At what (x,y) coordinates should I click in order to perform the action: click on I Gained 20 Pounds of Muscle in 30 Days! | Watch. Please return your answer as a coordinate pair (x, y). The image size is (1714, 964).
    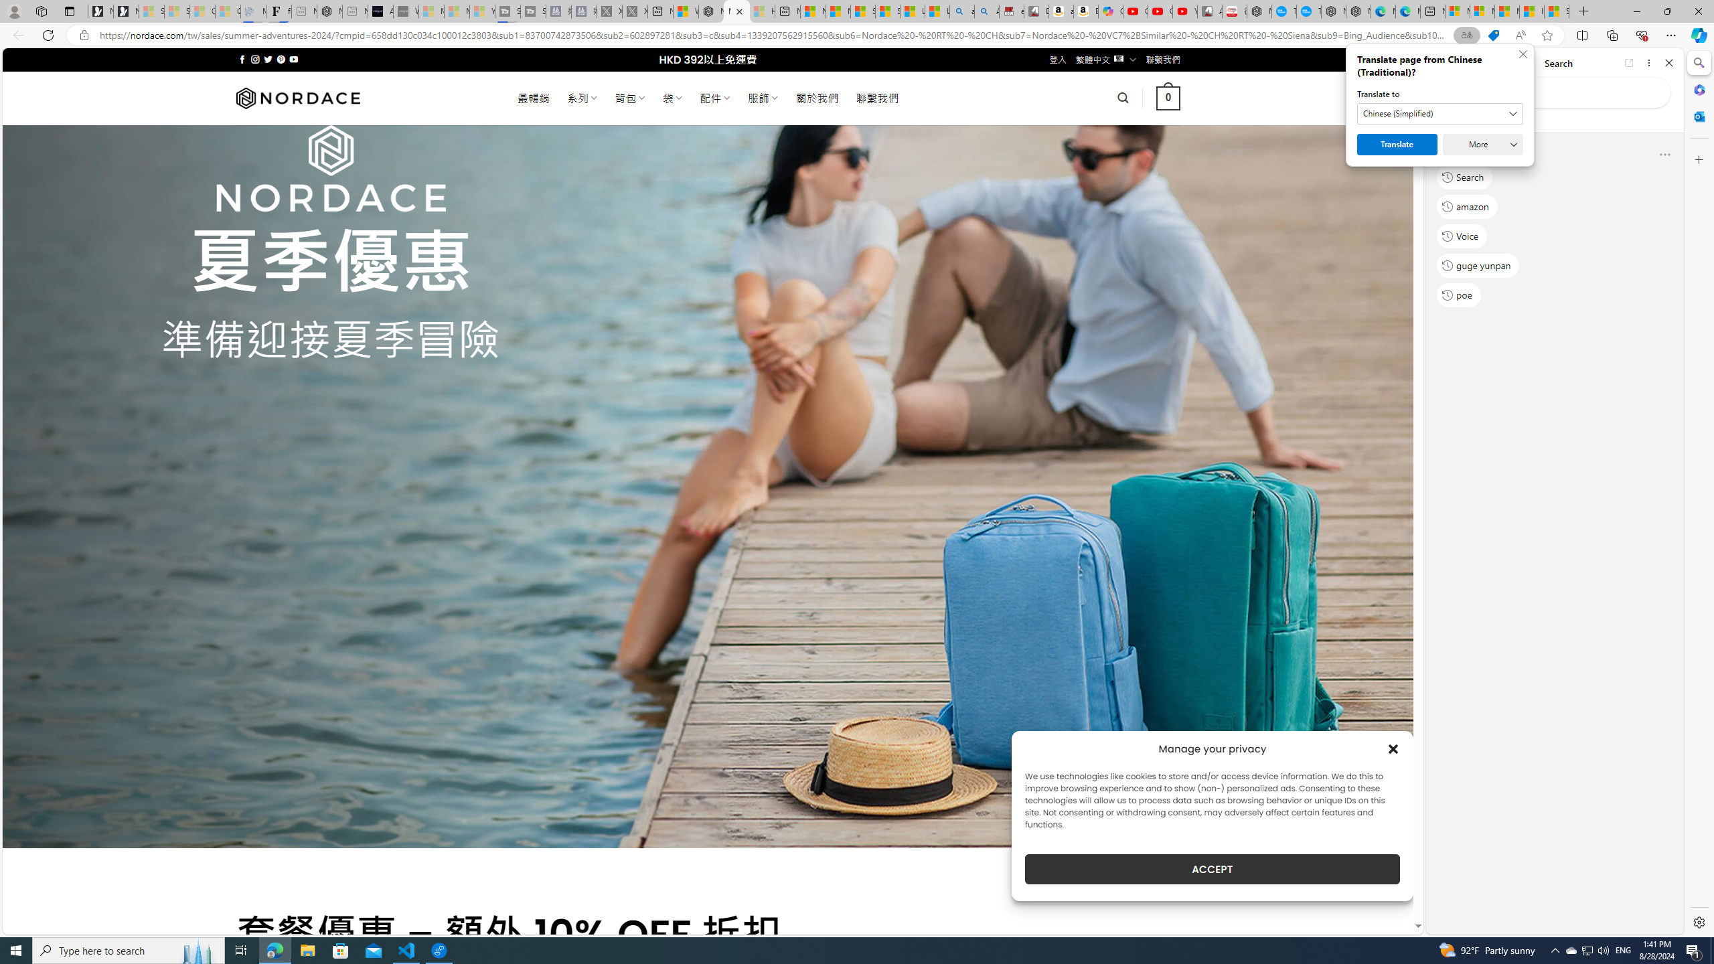
    Looking at the image, I should click on (1531, 11).